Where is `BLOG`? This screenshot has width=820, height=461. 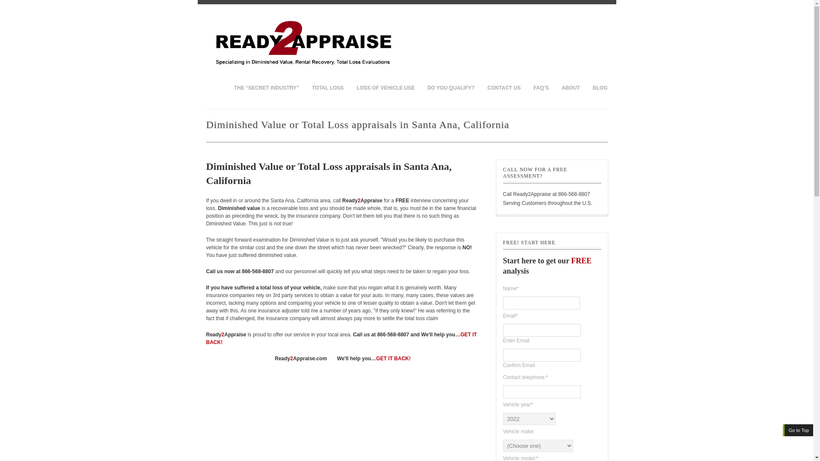 BLOG is located at coordinates (597, 88).